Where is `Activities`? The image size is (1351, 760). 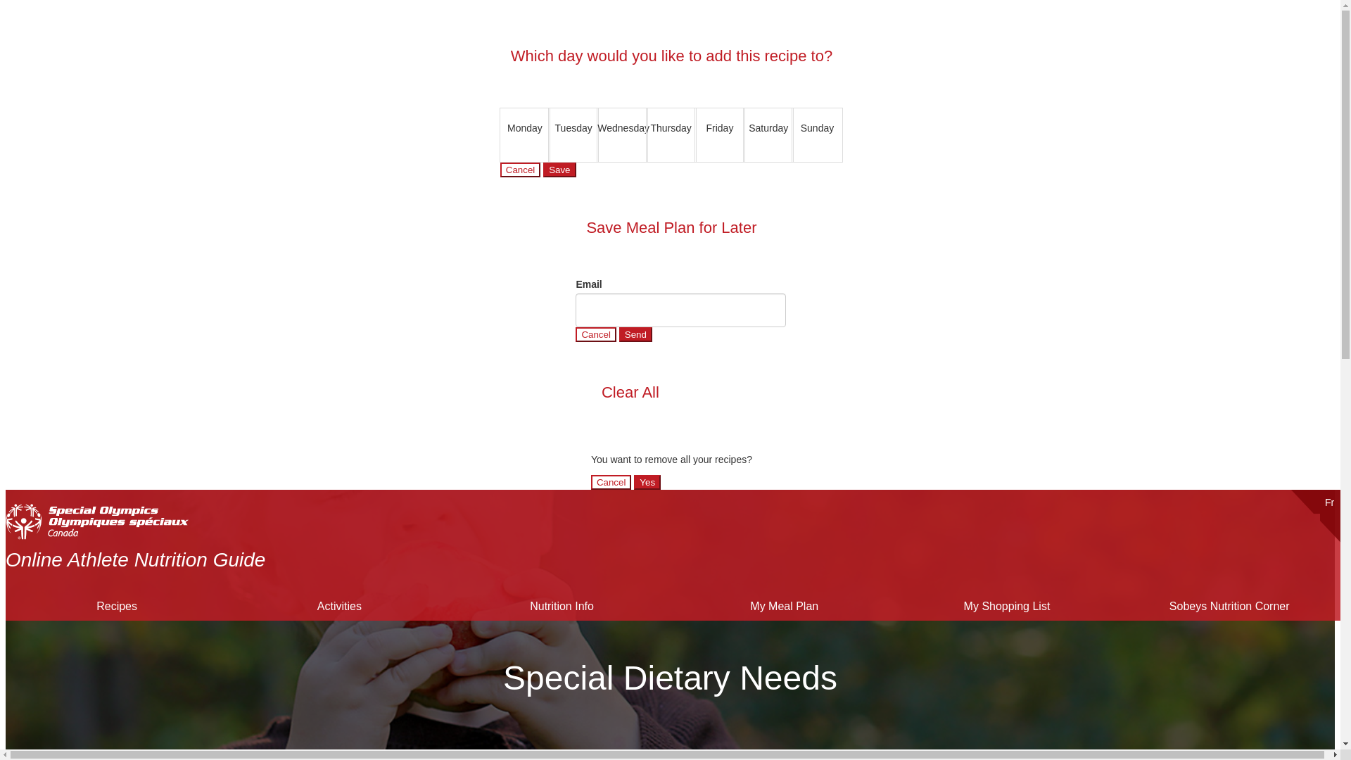
Activities is located at coordinates (339, 607).